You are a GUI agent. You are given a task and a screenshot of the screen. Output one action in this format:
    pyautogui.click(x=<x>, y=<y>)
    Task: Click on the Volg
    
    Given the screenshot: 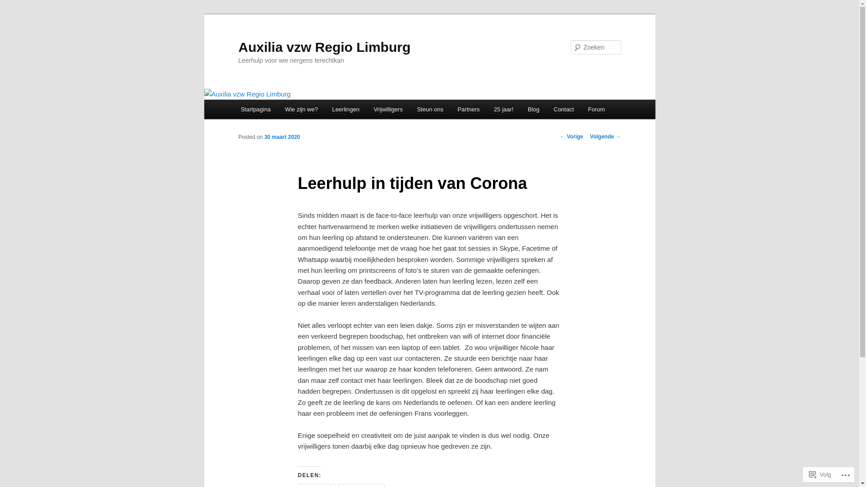 What is the action you would take?
    pyautogui.click(x=820, y=474)
    